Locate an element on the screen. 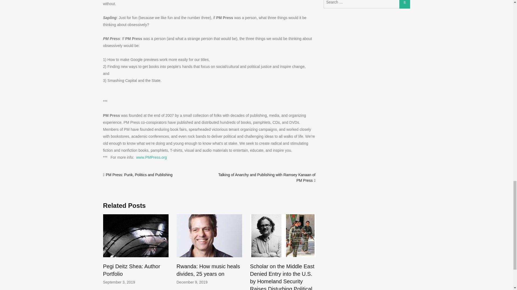 This screenshot has width=517, height=290. PM Press: Punk, Politics and Publishing is located at coordinates (139, 175).